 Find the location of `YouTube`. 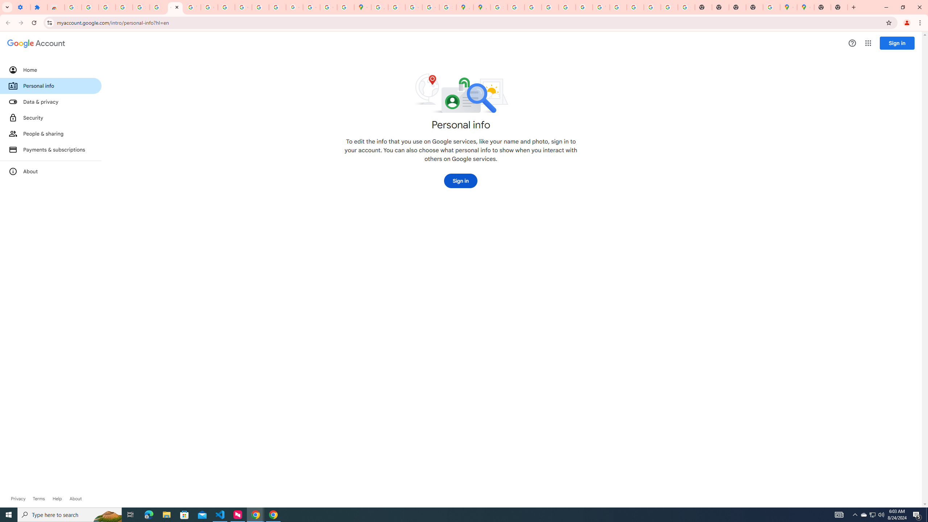

YouTube is located at coordinates (601, 7).